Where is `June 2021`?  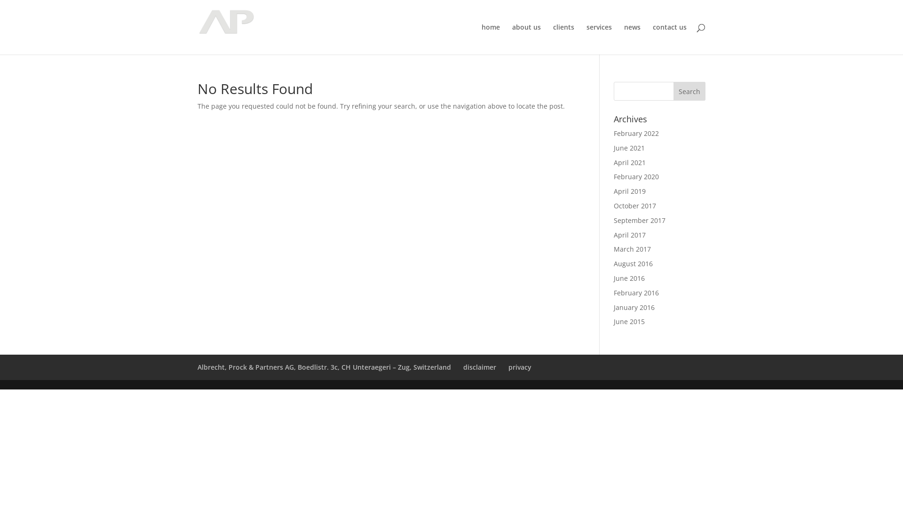 June 2021 is located at coordinates (629, 148).